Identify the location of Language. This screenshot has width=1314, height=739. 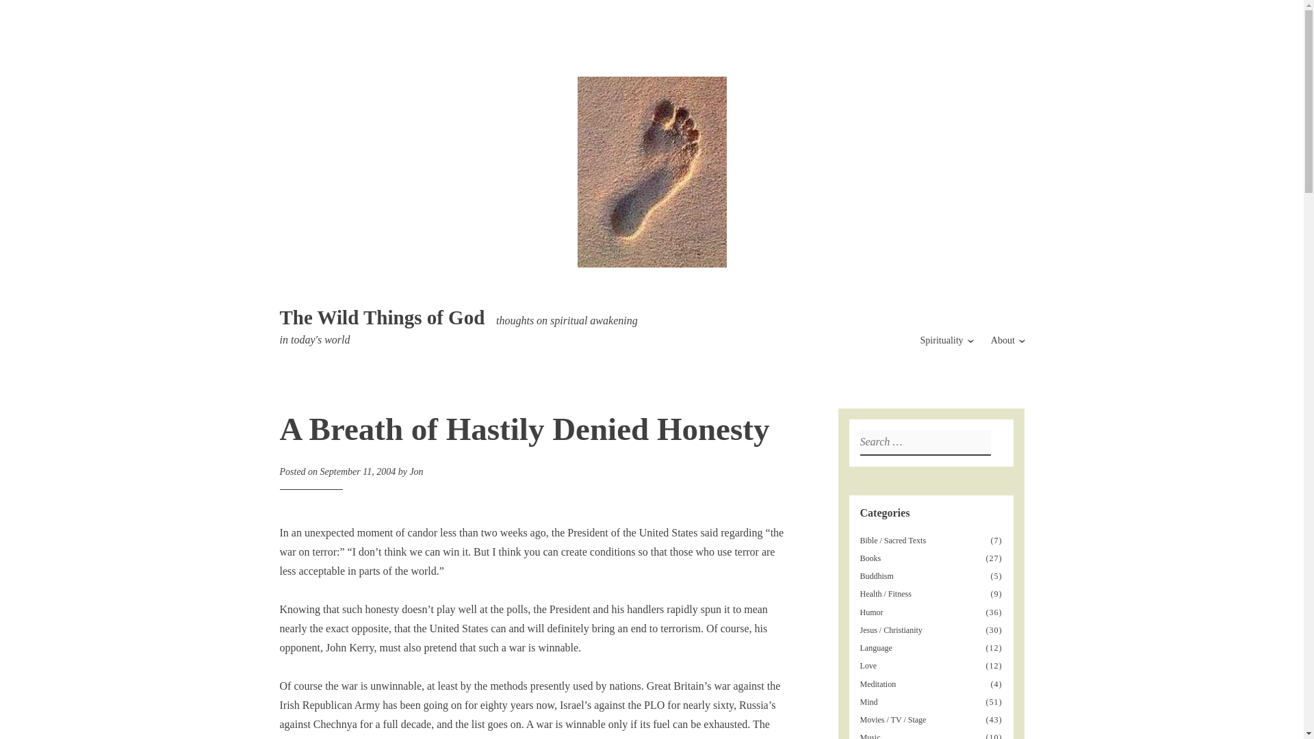
(877, 647).